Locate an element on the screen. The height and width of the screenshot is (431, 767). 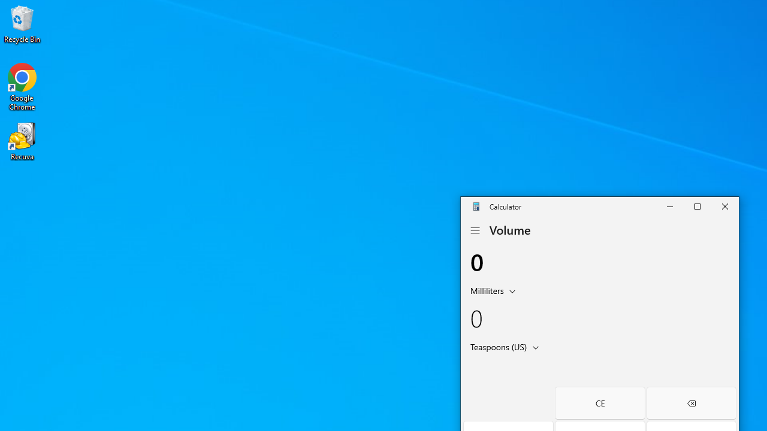
Minimize Calculator is located at coordinates (669, 206).